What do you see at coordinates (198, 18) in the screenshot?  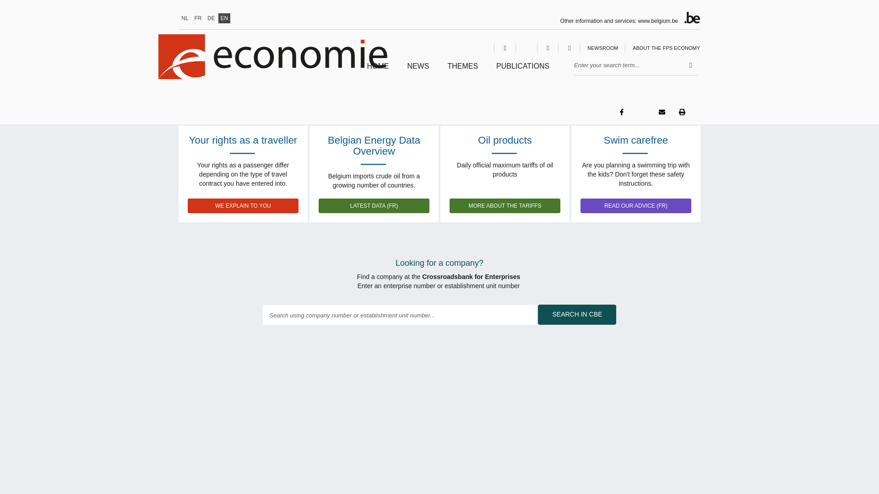 I see `FR` at bounding box center [198, 18].